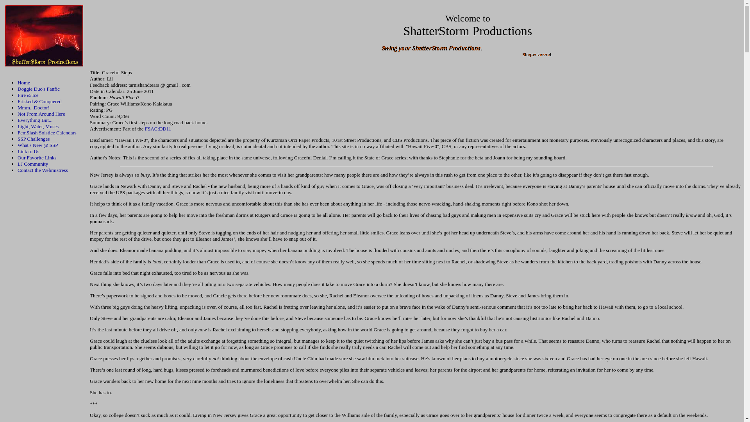  I want to click on Light, Water, Muses, so click(37, 126).